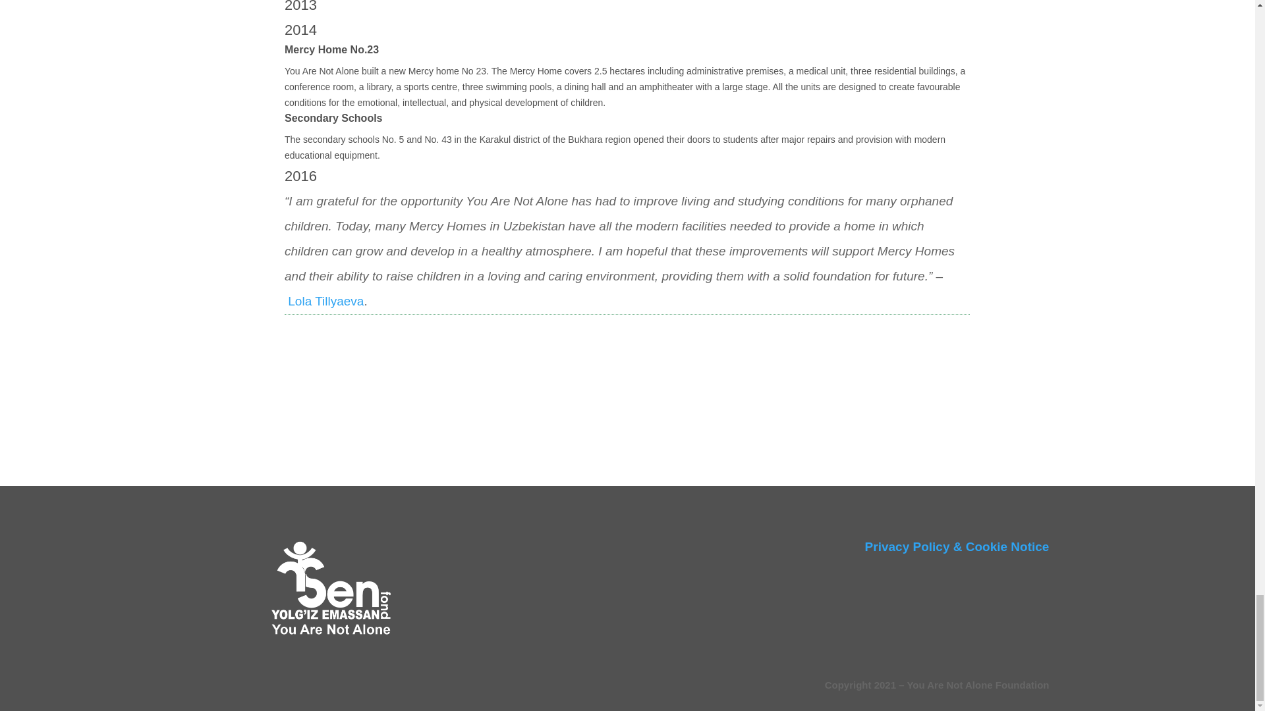 The height and width of the screenshot is (711, 1265). What do you see at coordinates (325, 301) in the screenshot?
I see `Lola Tillyaeva` at bounding box center [325, 301].